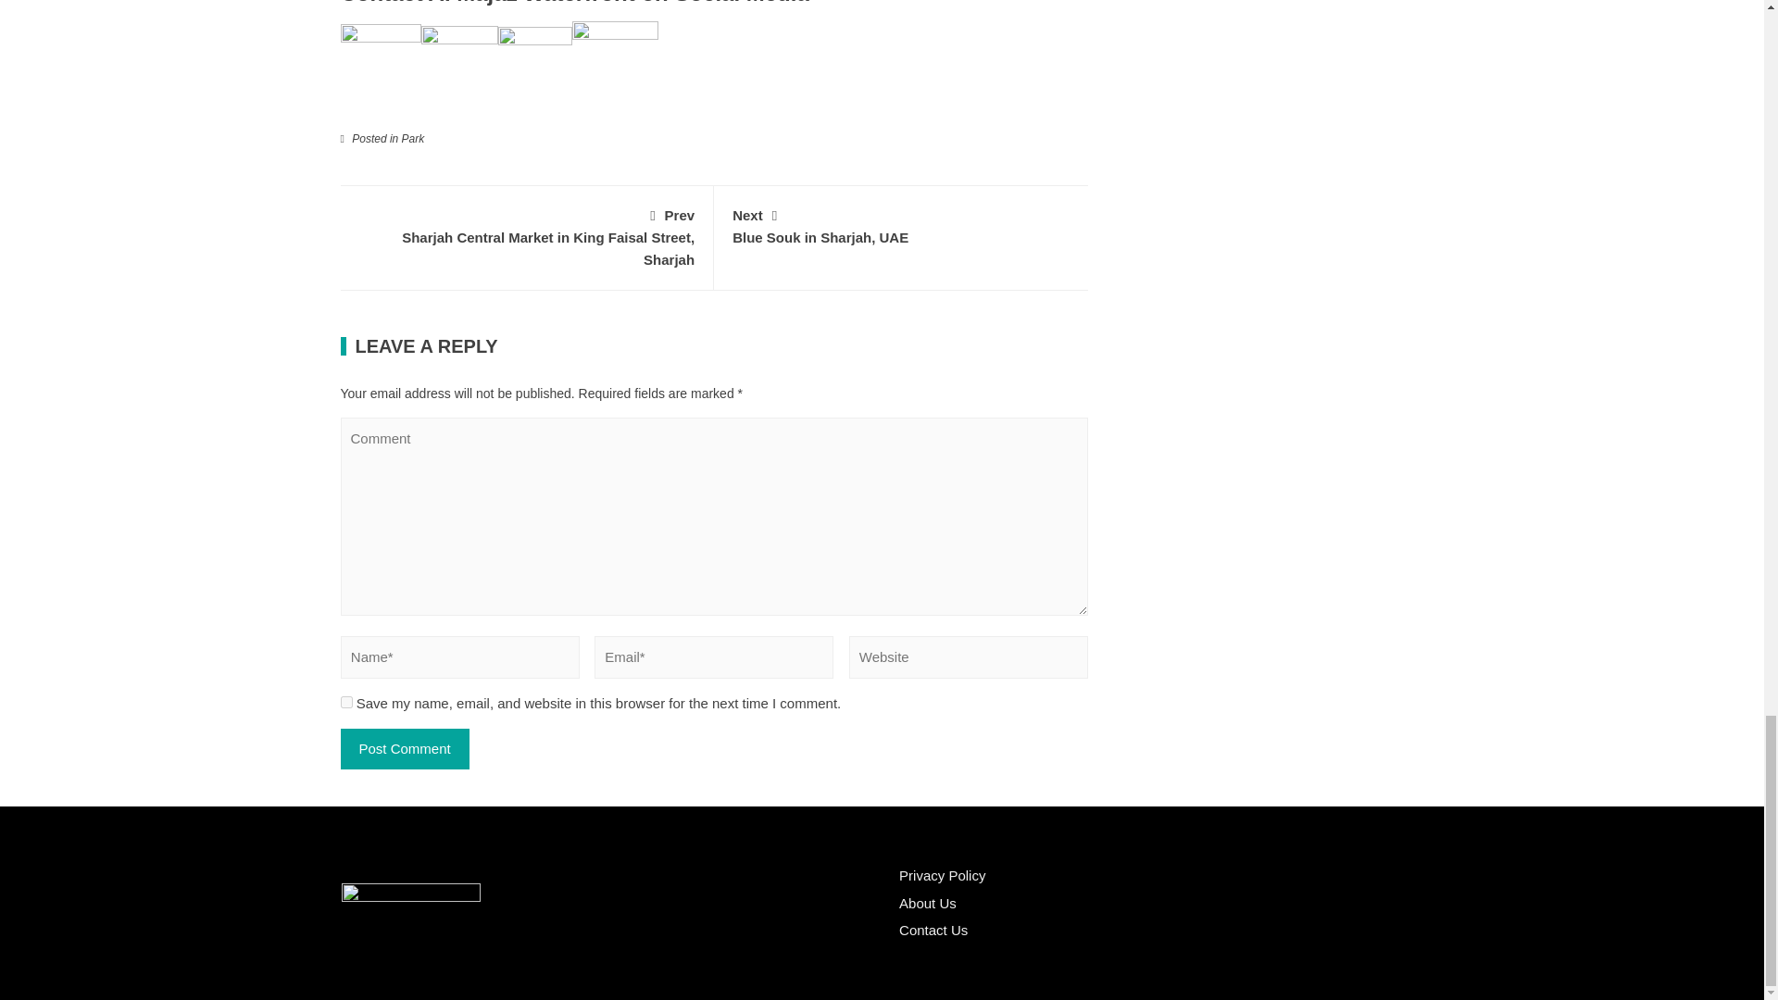 The width and height of the screenshot is (1778, 1000). I want to click on Park, so click(405, 748).